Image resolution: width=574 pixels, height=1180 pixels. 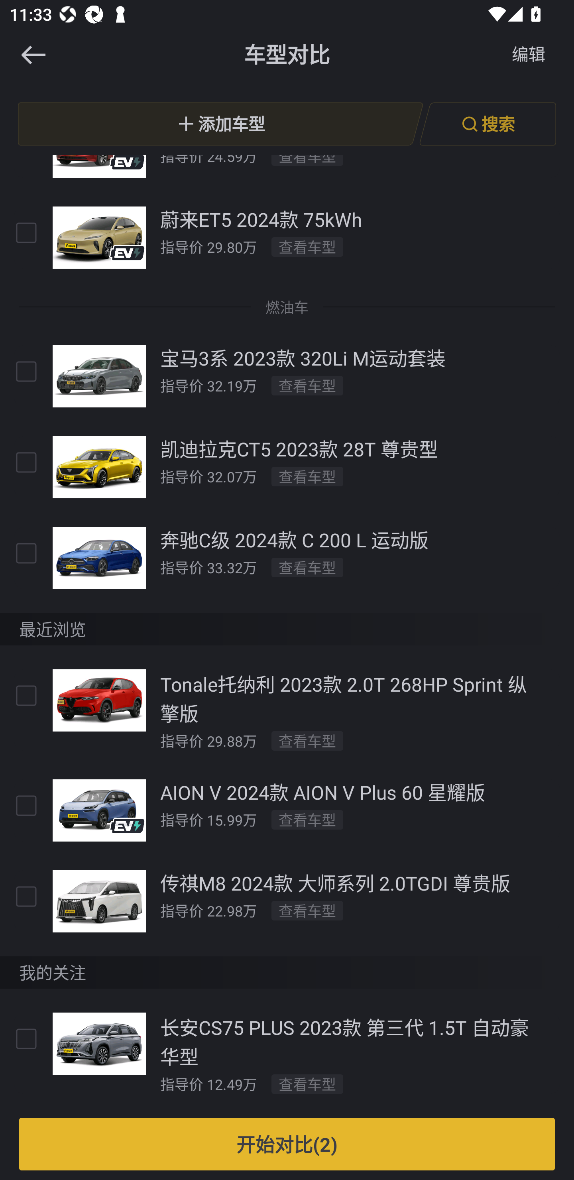 I want to click on 编辑, so click(x=529, y=55).